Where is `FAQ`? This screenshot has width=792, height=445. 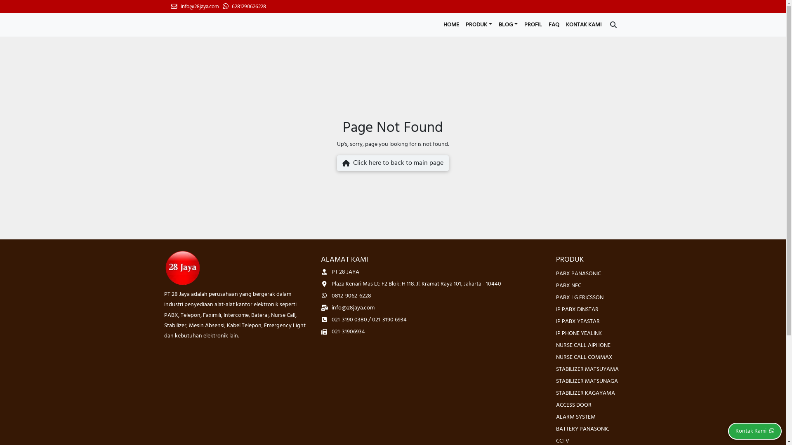 FAQ is located at coordinates (554, 25).